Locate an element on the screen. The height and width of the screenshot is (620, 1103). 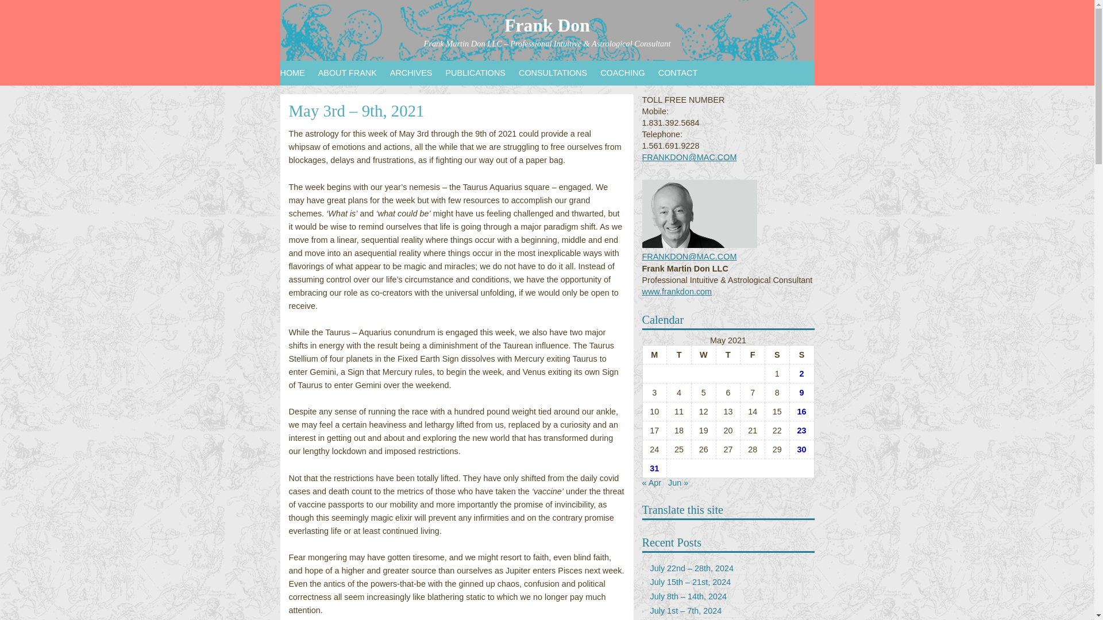
CONSULTATIONS is located at coordinates (559, 72).